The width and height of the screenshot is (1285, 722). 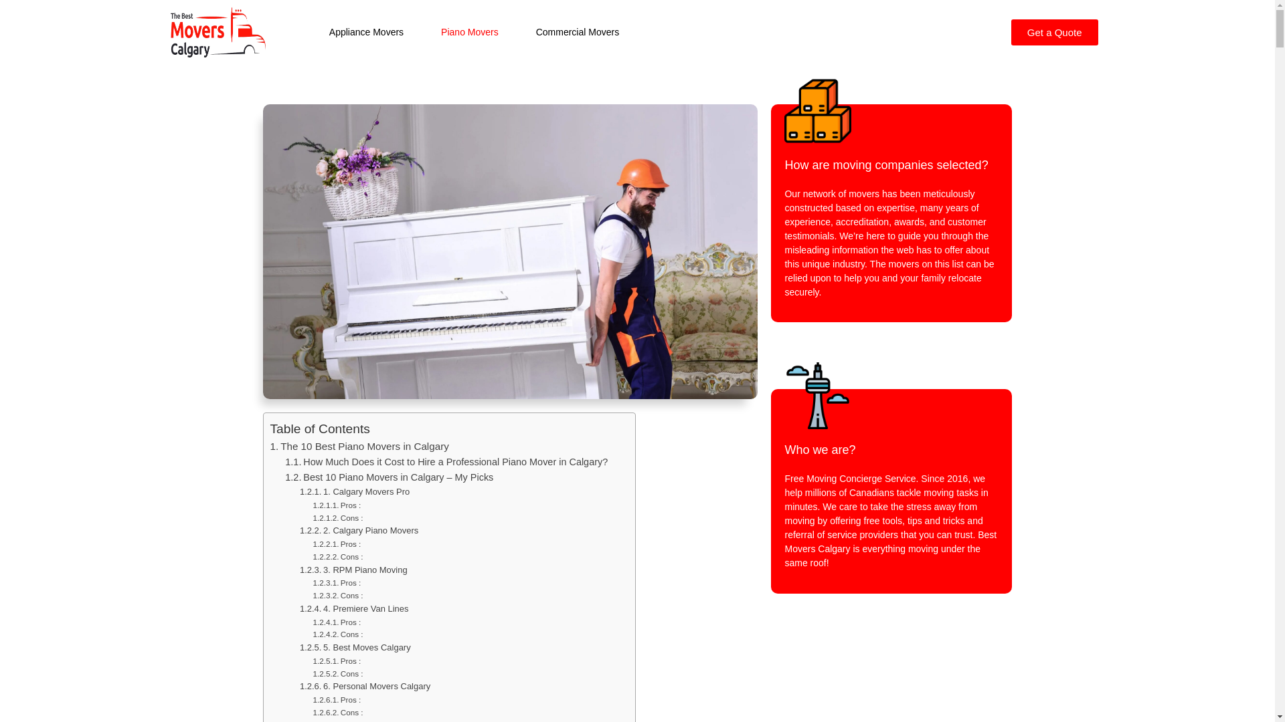 What do you see at coordinates (470, 32) in the screenshot?
I see `Piano Movers` at bounding box center [470, 32].